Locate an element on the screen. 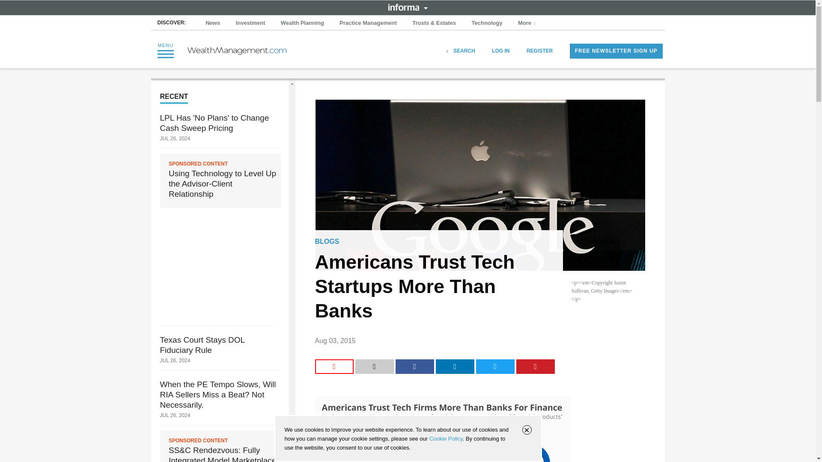 The height and width of the screenshot is (462, 822). Practice Management is located at coordinates (368, 23).